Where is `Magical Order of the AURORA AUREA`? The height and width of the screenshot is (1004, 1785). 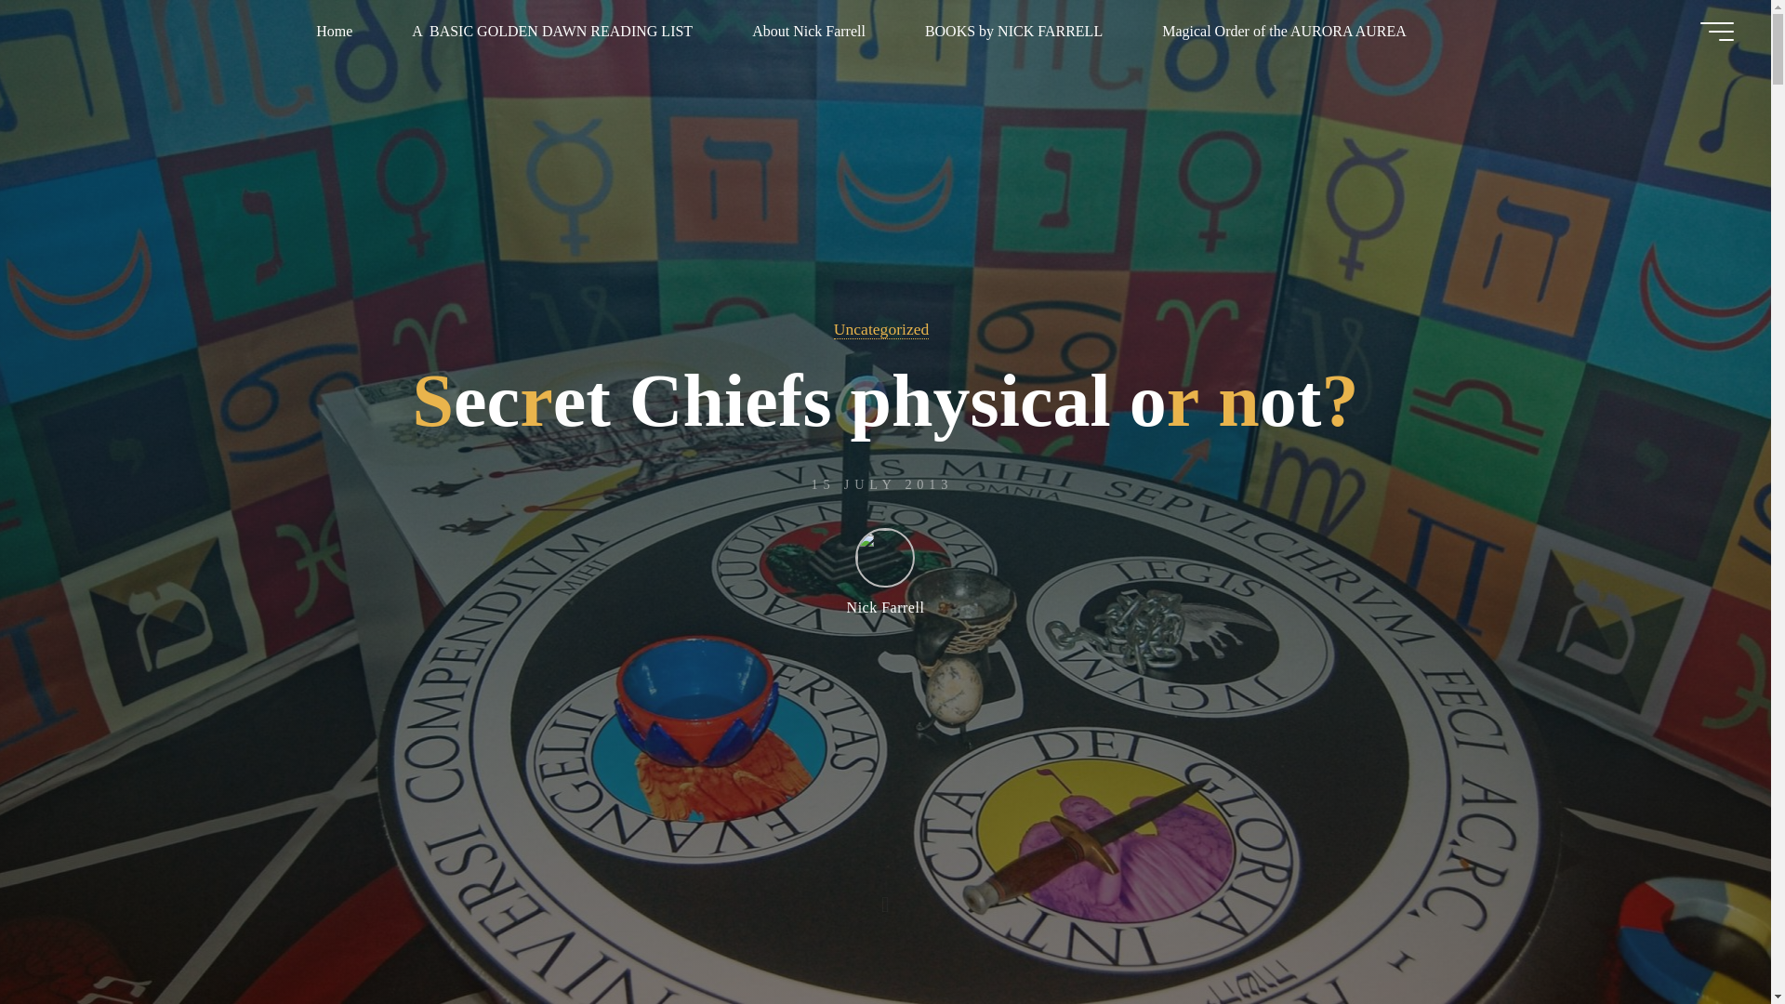 Magical Order of the AURORA AUREA is located at coordinates (1284, 32).